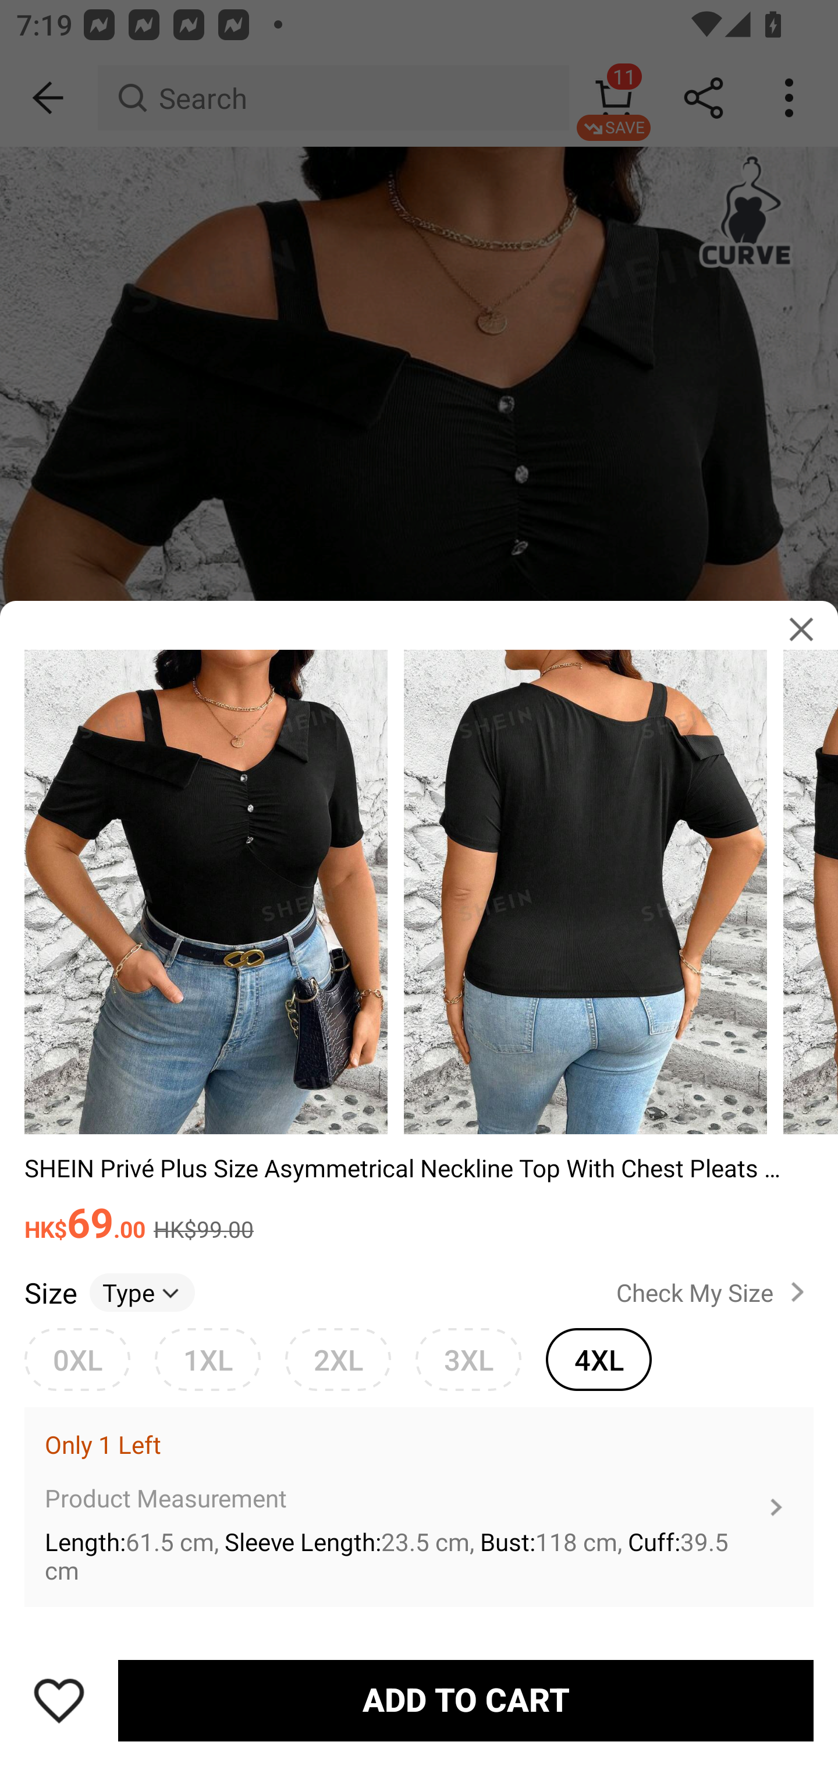 This screenshot has height=1770, width=838. Describe the element at coordinates (142, 1291) in the screenshot. I see `Type` at that location.